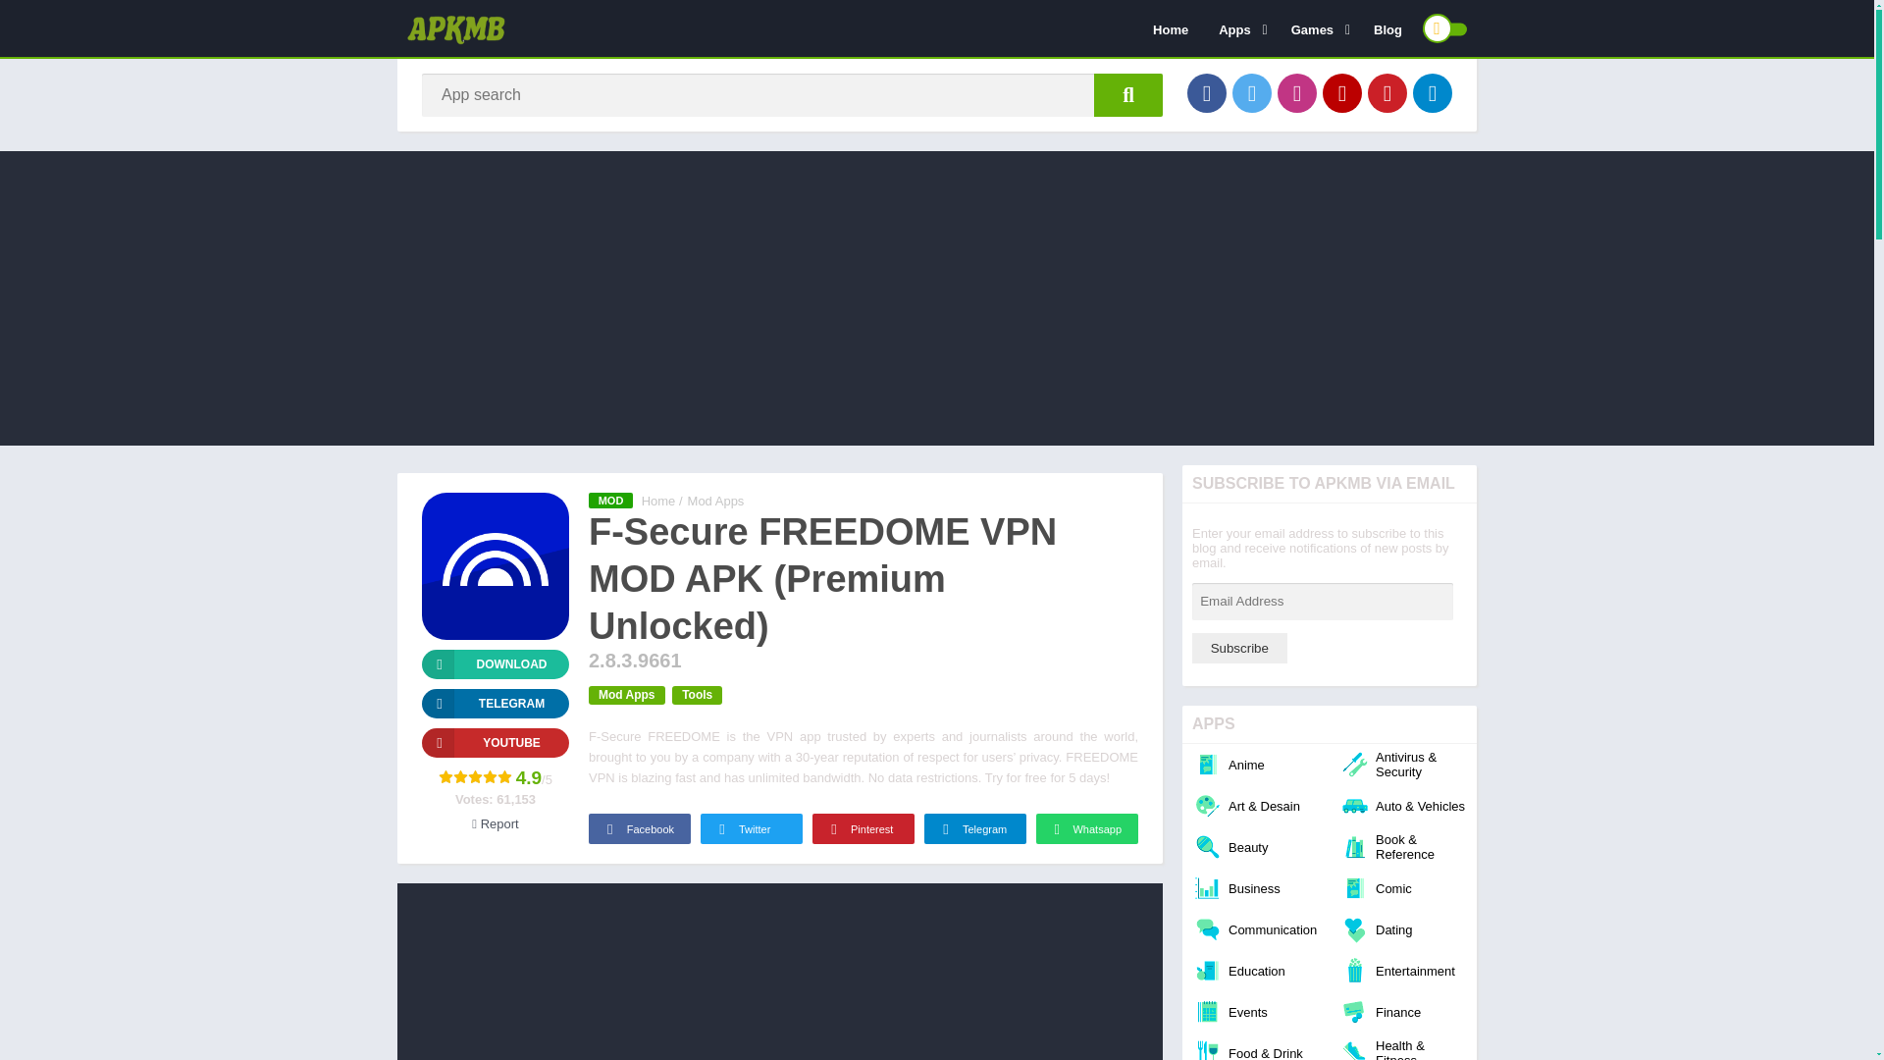  Describe the element at coordinates (1433, 92) in the screenshot. I see `Telegram` at that location.